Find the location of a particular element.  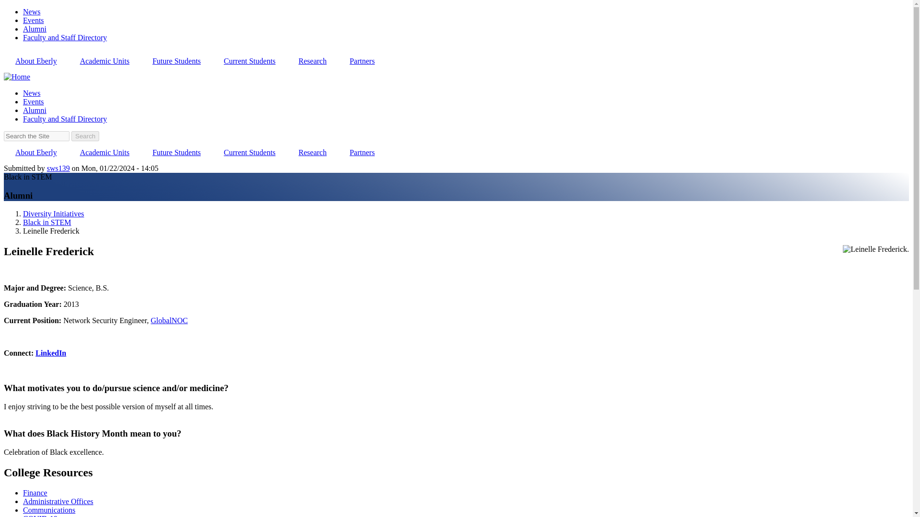

View user profile. is located at coordinates (58, 168).